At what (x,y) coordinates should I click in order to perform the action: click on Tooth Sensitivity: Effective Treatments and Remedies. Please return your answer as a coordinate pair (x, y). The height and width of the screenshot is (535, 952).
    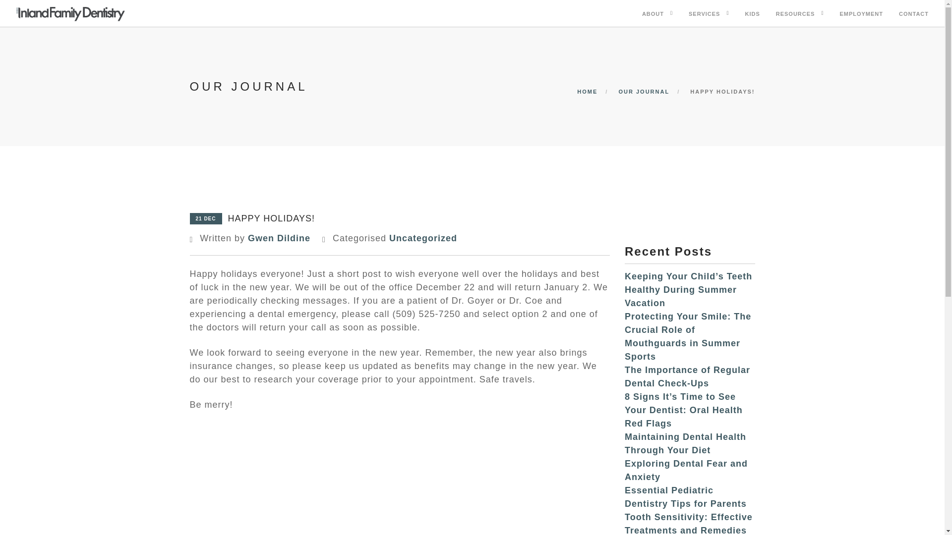
    Looking at the image, I should click on (688, 523).